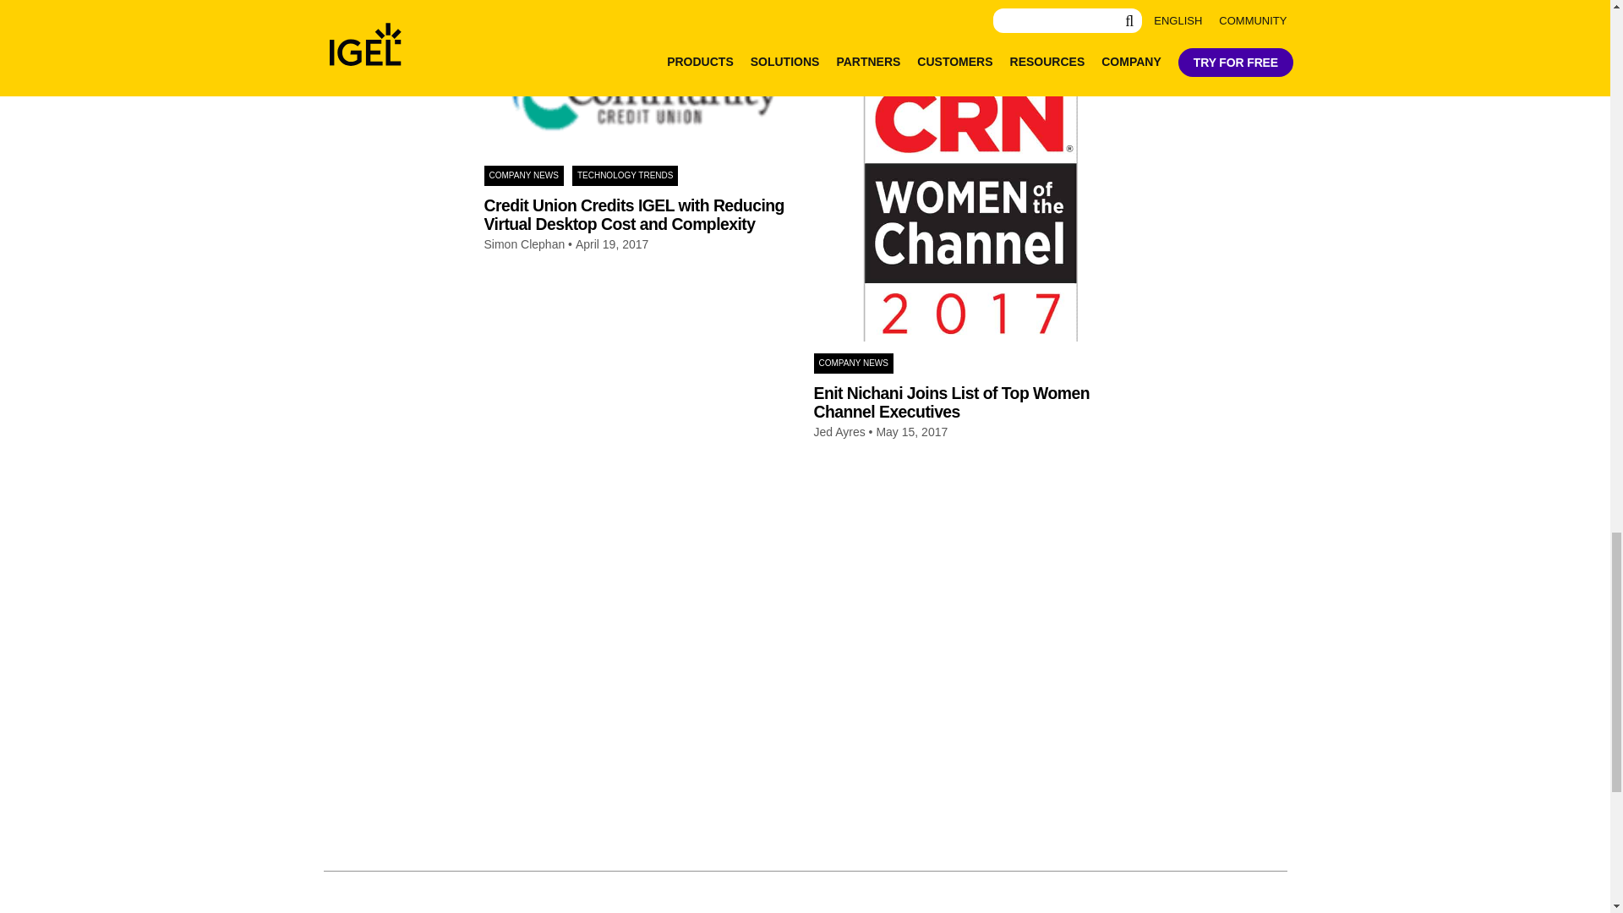 This screenshot has width=1623, height=913. What do you see at coordinates (524, 244) in the screenshot?
I see `Posts by Simon Clephan` at bounding box center [524, 244].